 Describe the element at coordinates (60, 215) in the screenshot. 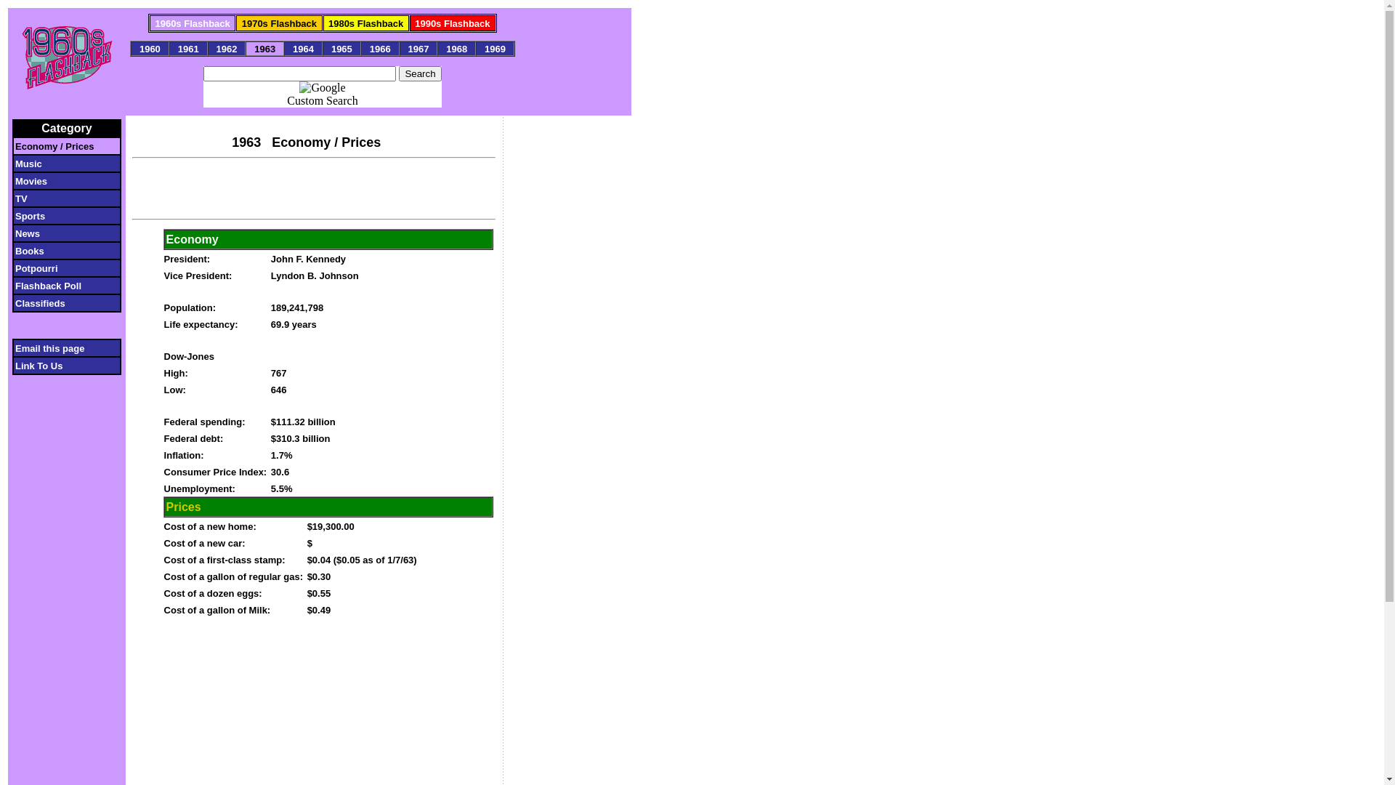

I see `Sports                       ` at that location.